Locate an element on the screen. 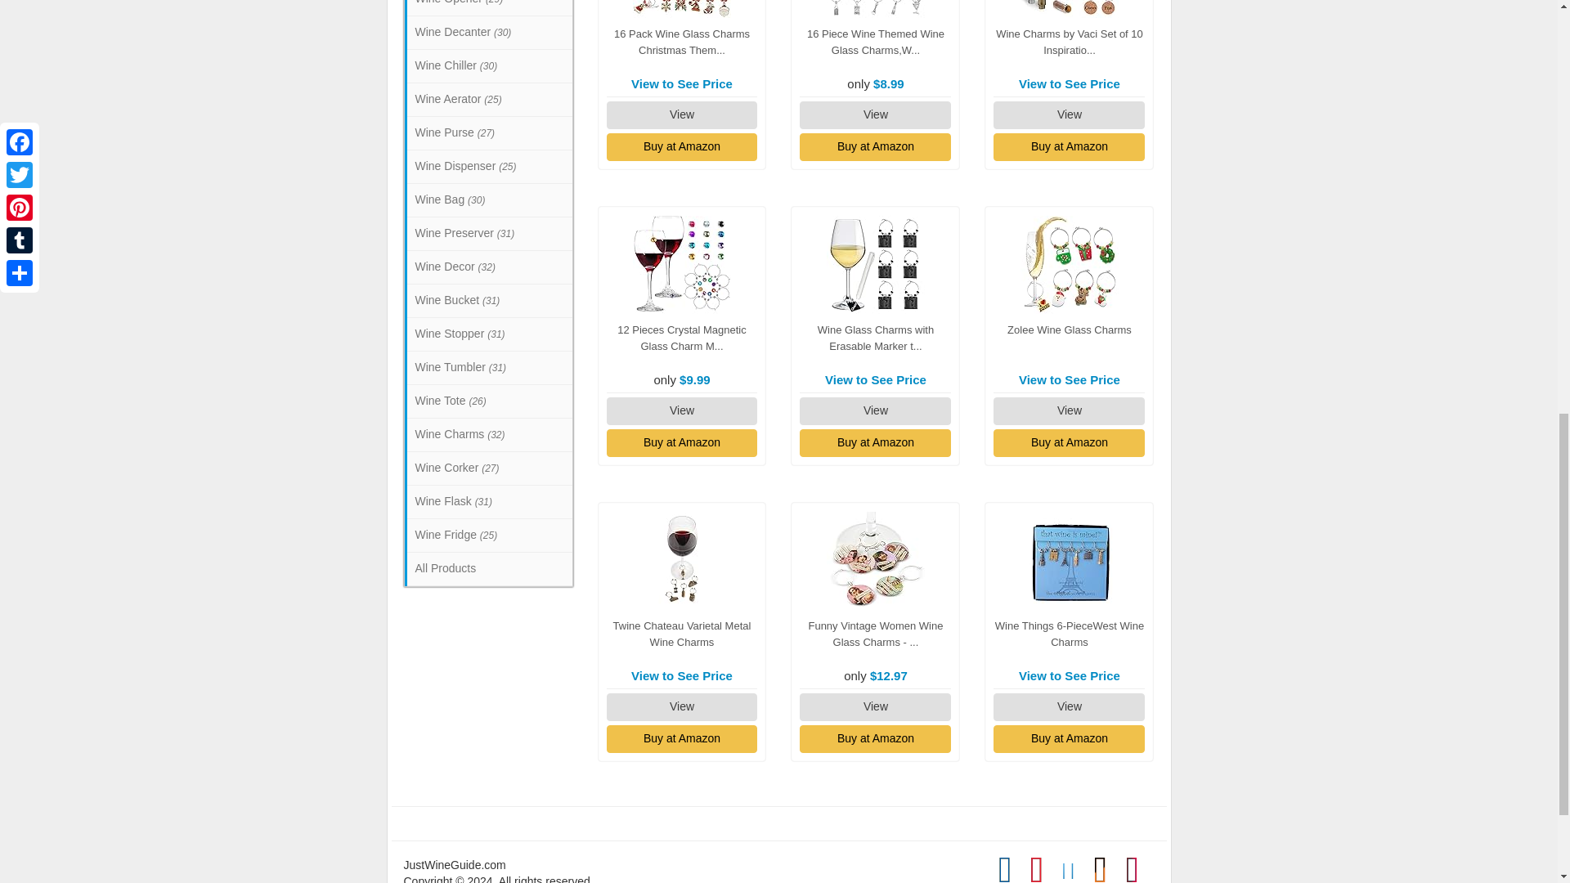 Image resolution: width=1570 pixels, height=883 pixels. 16 Pack Wine Glass Charms Christmas Them... is located at coordinates (682, 42).